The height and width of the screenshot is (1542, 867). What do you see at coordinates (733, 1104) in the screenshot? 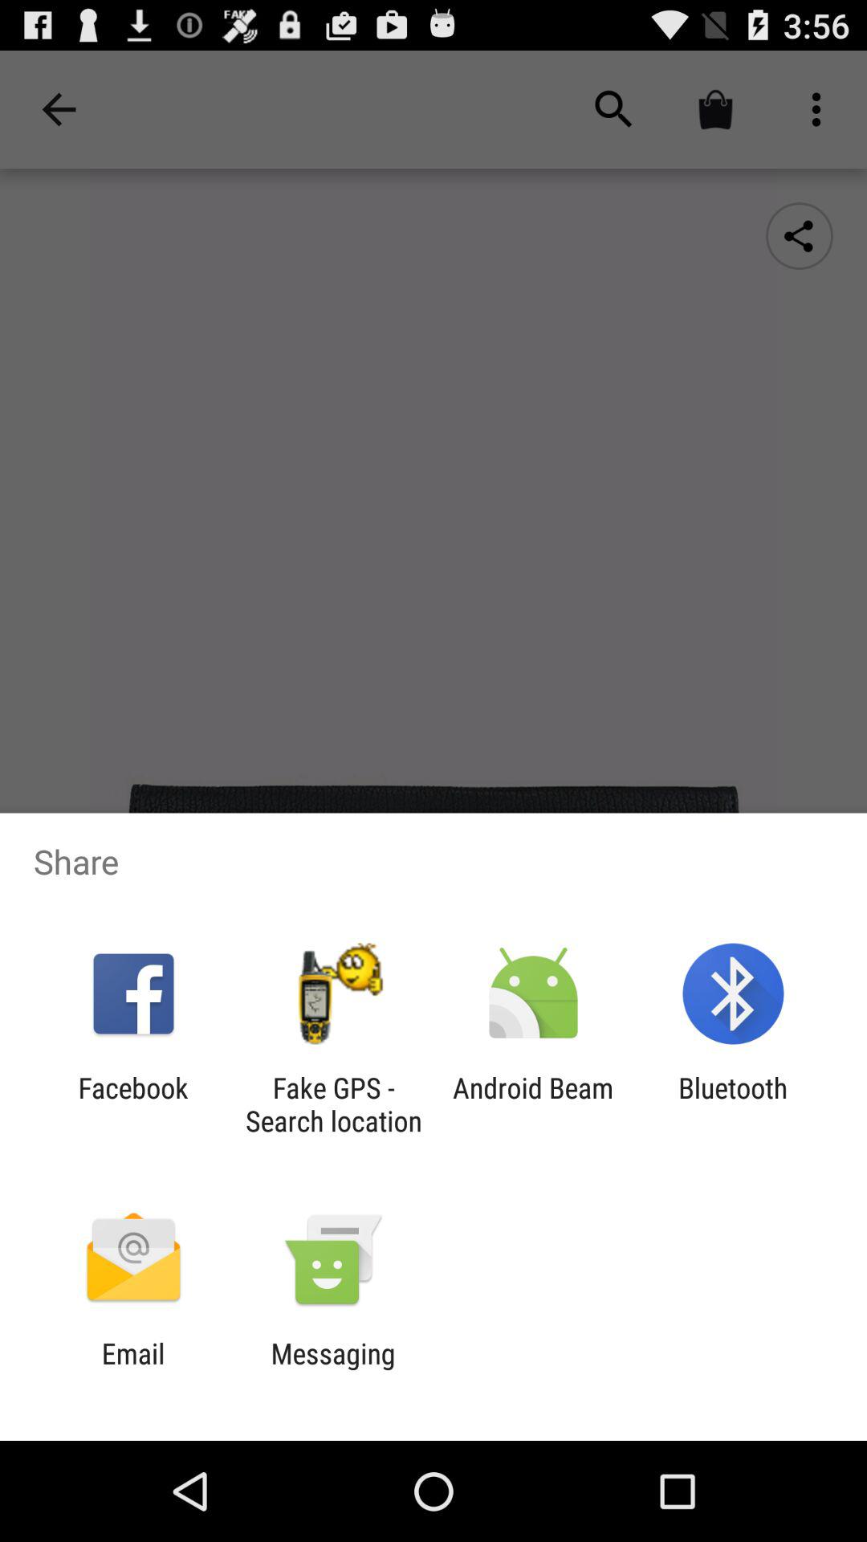
I see `launch icon to the right of the android beam` at bounding box center [733, 1104].